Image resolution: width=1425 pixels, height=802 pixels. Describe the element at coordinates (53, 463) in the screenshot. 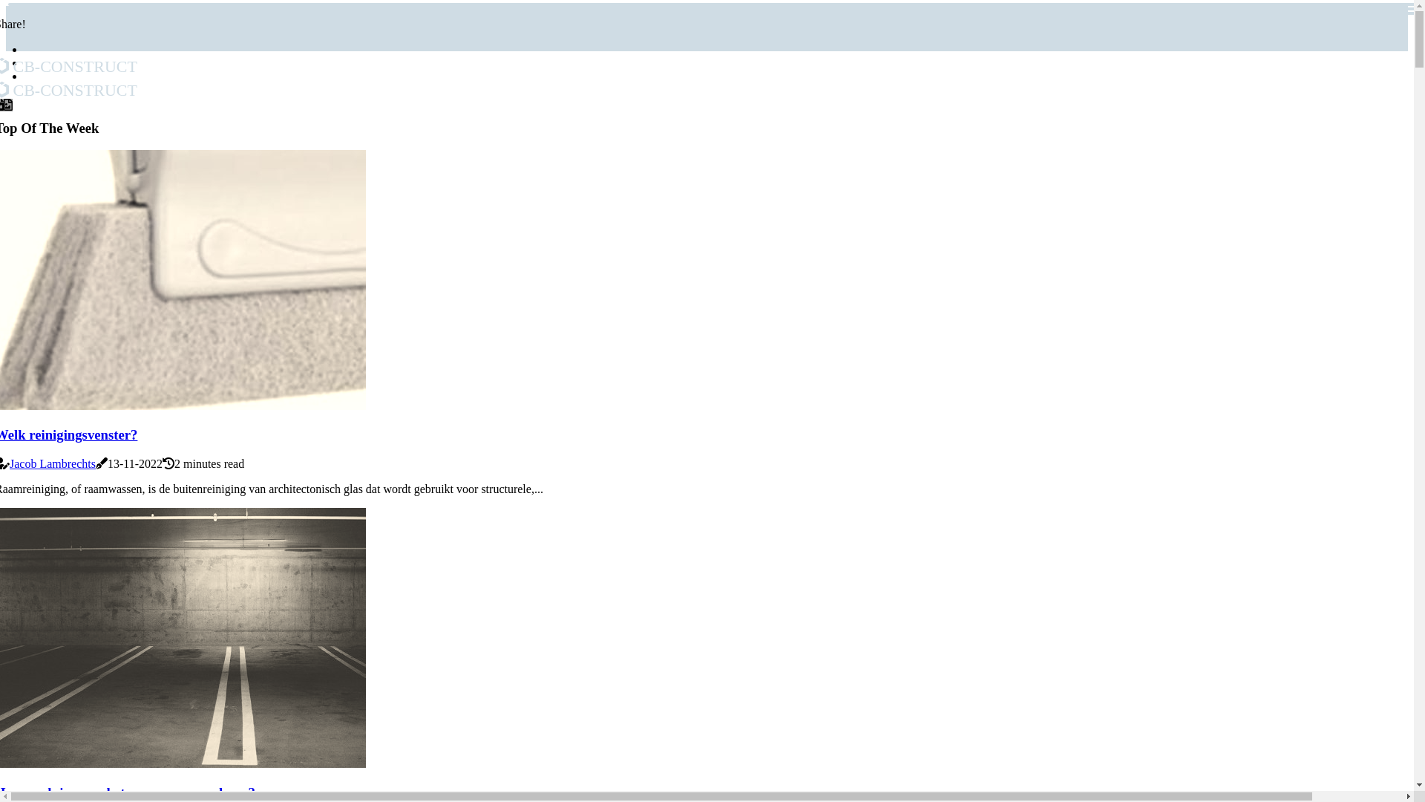

I see `Jacob Lambrechts` at that location.